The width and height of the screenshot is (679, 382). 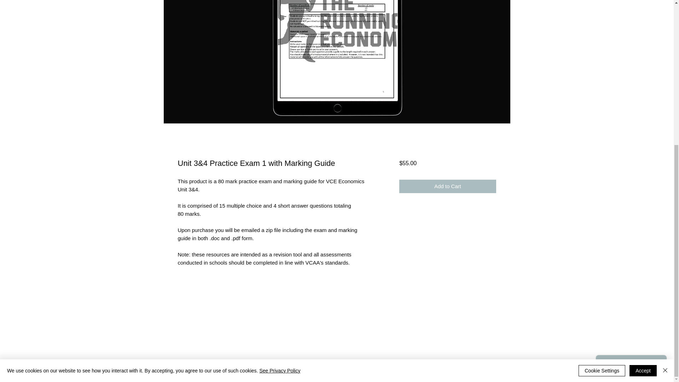 I want to click on Add to Cart, so click(x=447, y=186).